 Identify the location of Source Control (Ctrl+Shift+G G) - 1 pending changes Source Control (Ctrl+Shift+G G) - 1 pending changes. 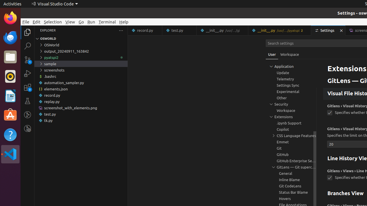
(28, 60).